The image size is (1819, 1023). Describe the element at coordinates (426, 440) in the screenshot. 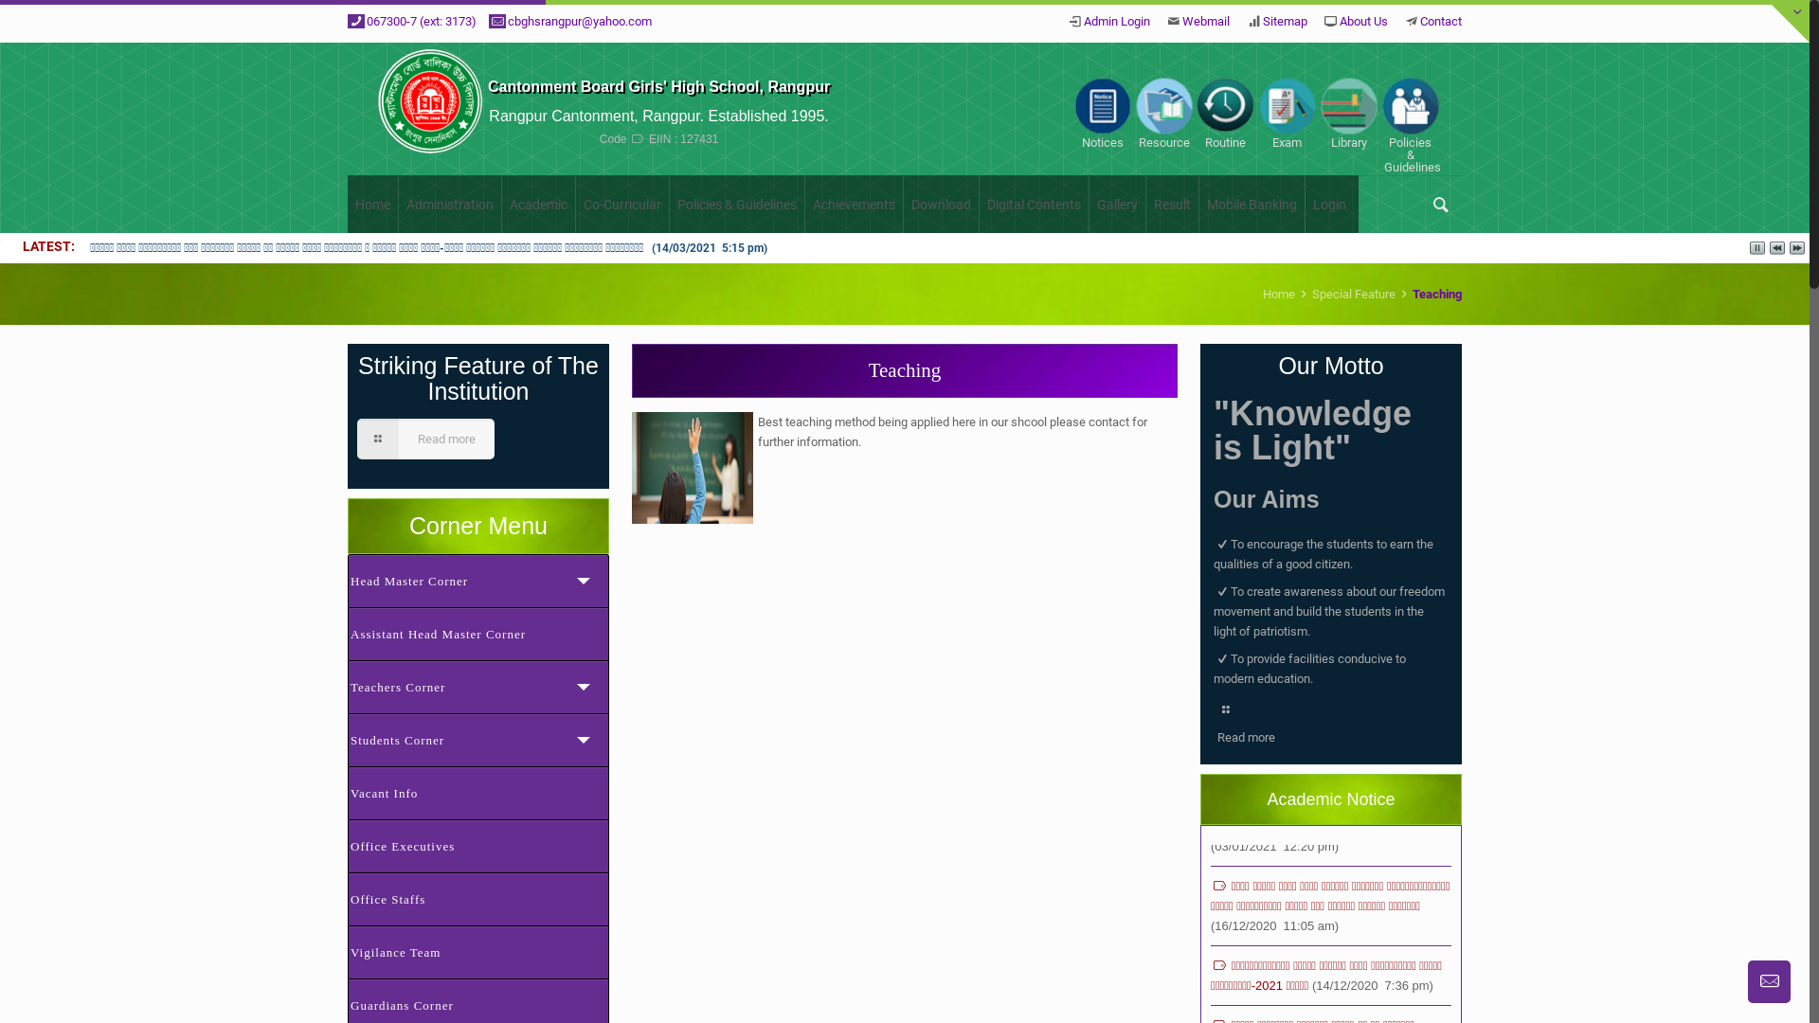

I see `Read more` at that location.